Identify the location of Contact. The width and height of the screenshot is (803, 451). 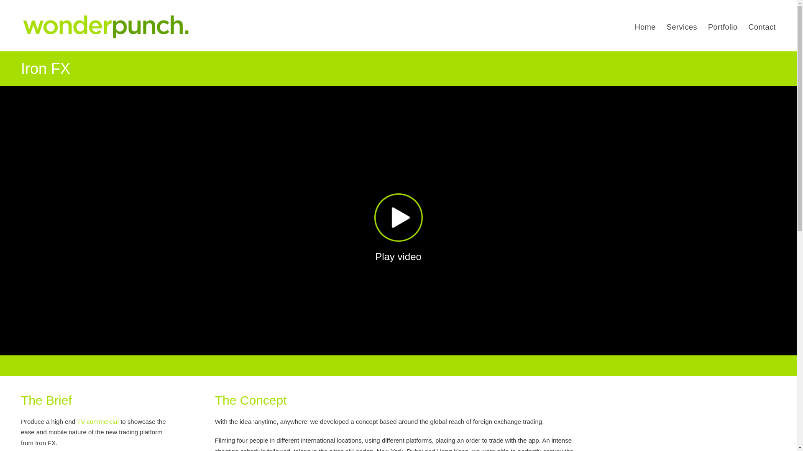
(762, 30).